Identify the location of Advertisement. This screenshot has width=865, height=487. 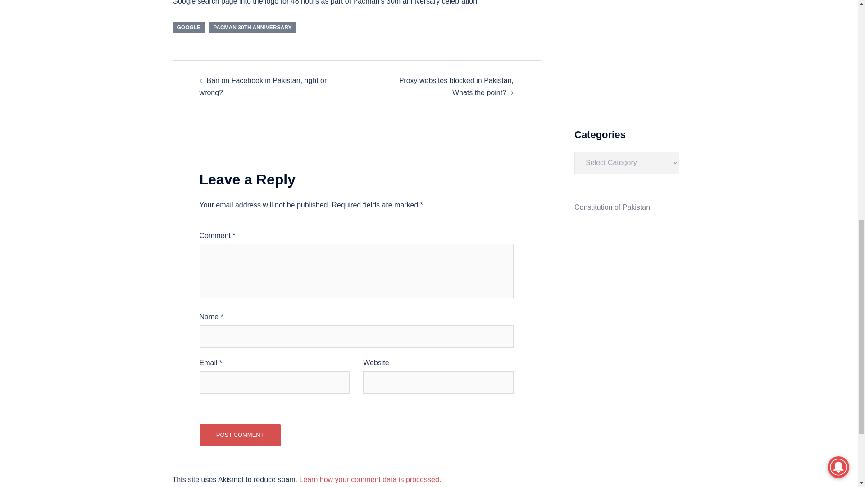
(626, 51).